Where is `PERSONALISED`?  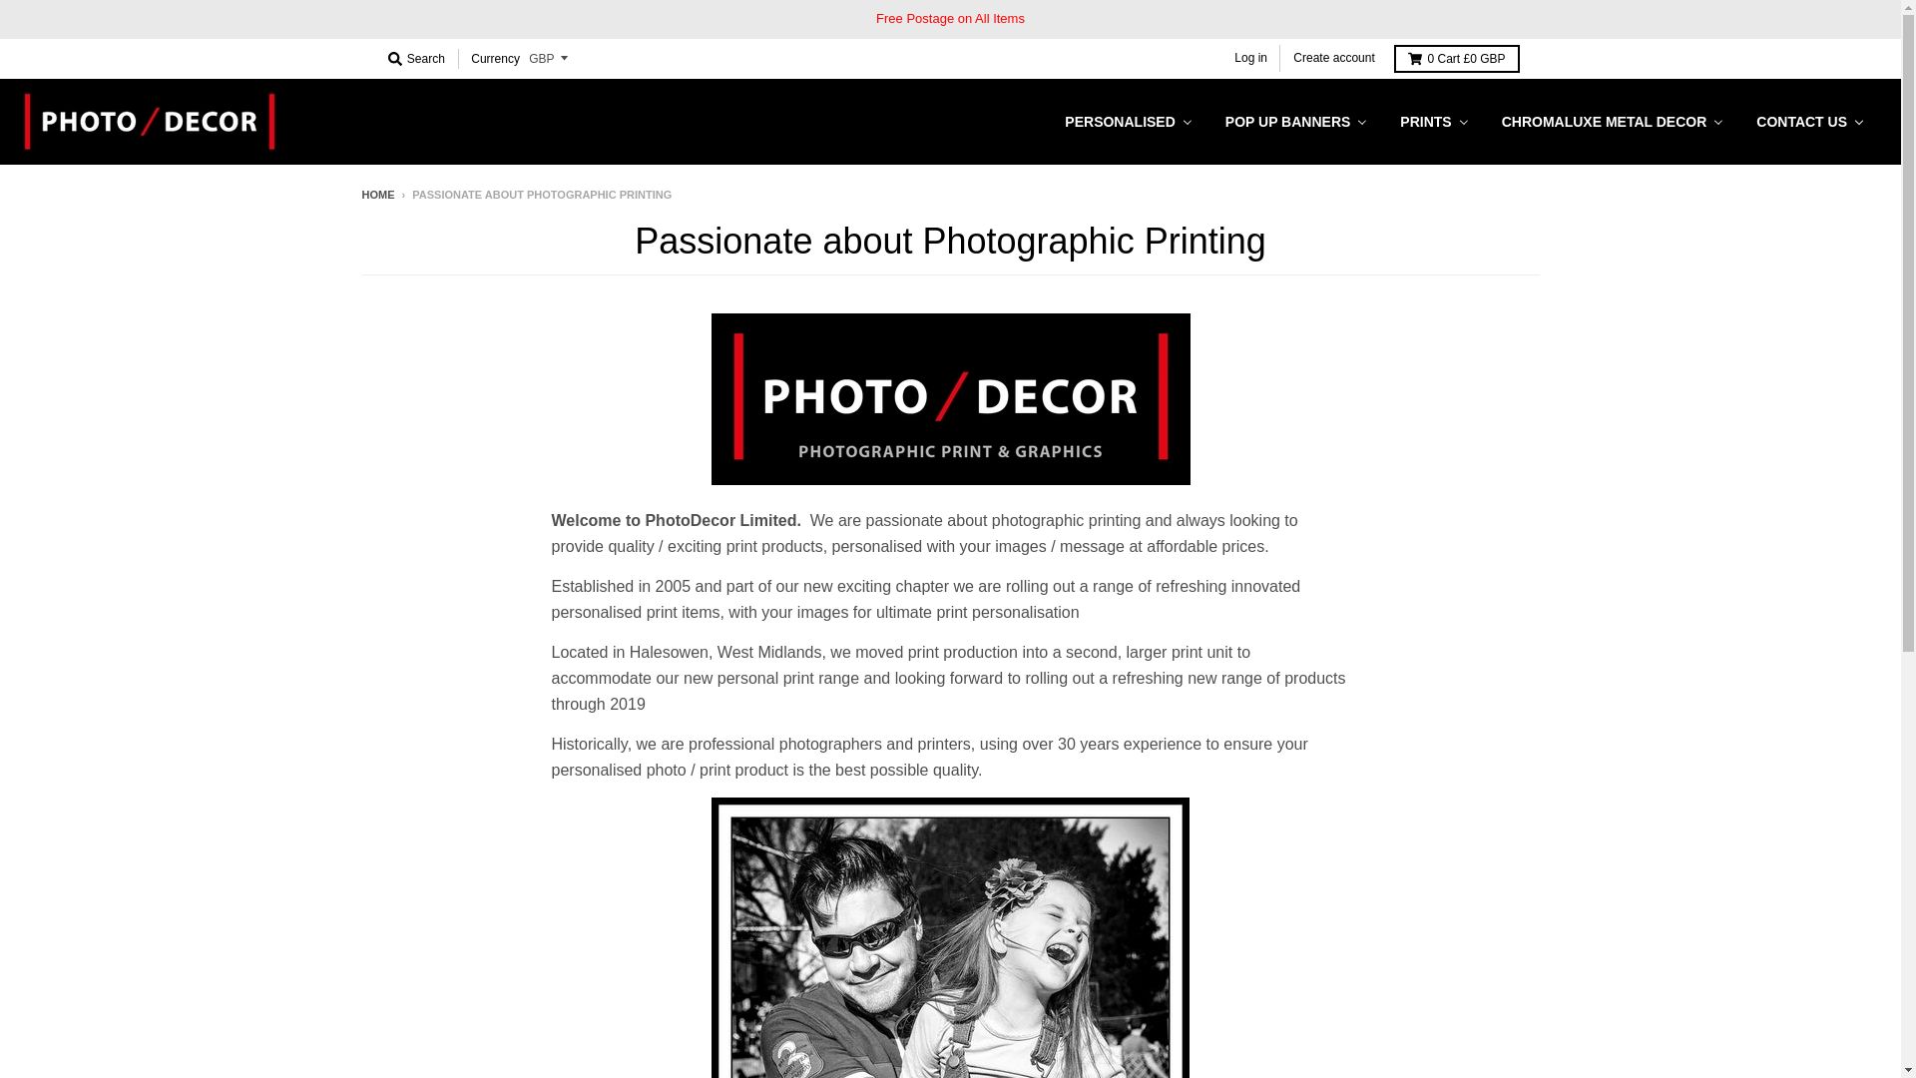 PERSONALISED is located at coordinates (1128, 121).